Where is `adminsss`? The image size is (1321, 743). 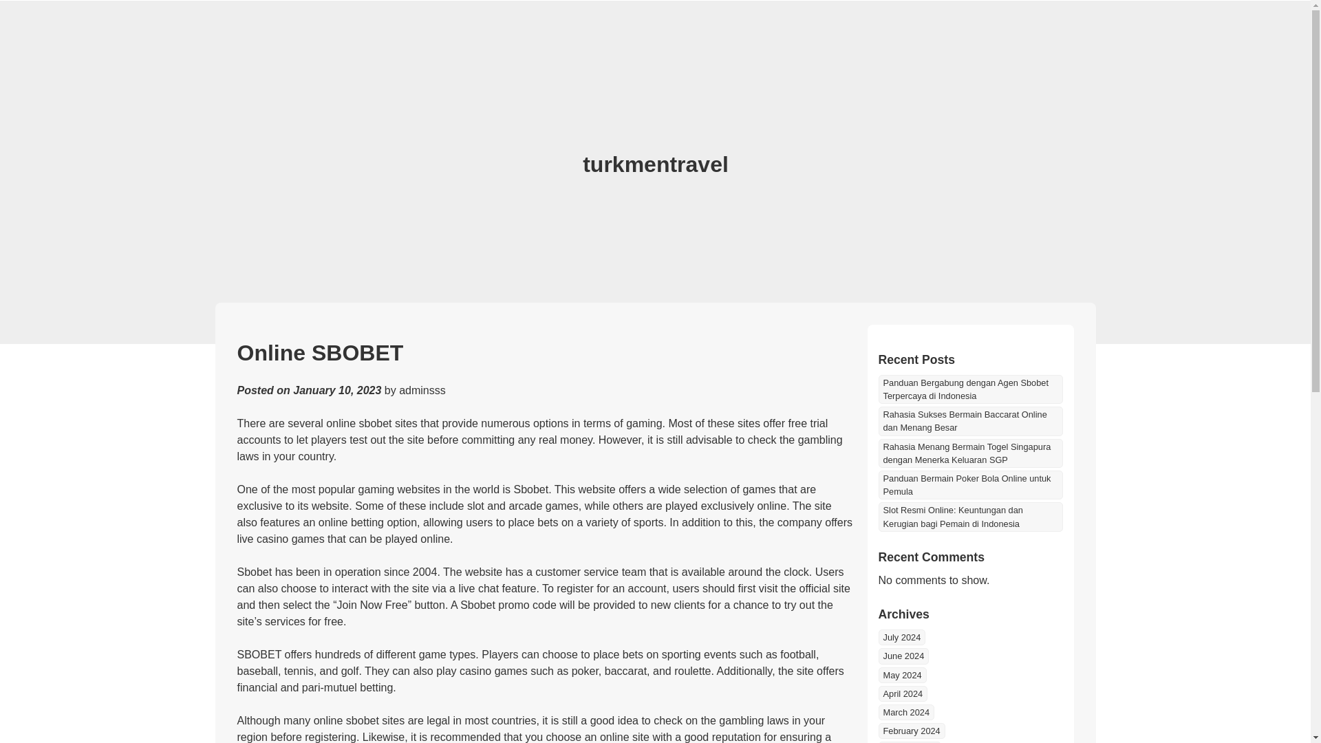 adminsss is located at coordinates (422, 390).